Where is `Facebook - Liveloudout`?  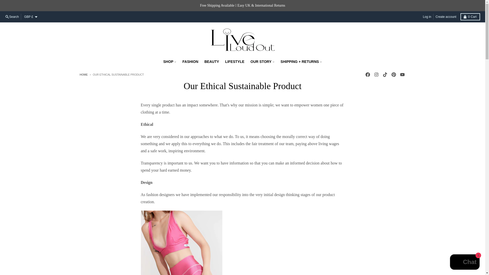
Facebook - Liveloudout is located at coordinates (12, 17).